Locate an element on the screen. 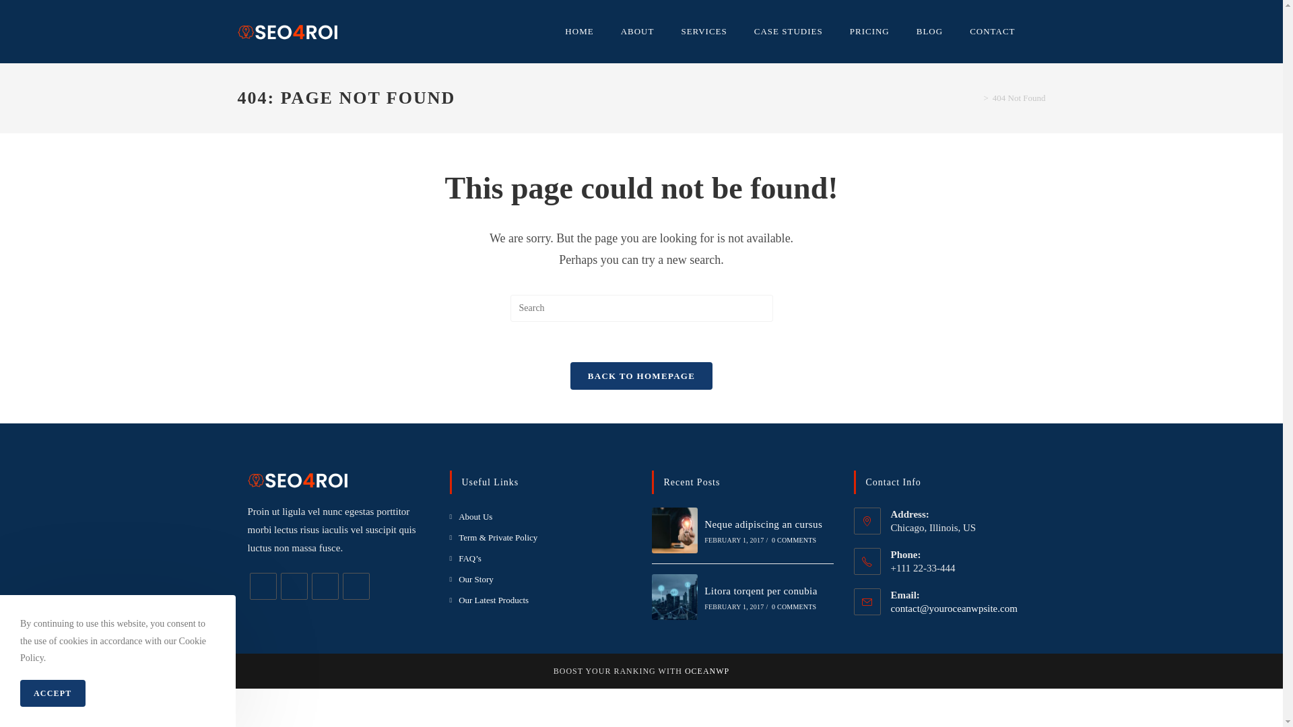 The width and height of the screenshot is (1293, 727). CONTACT is located at coordinates (993, 32).